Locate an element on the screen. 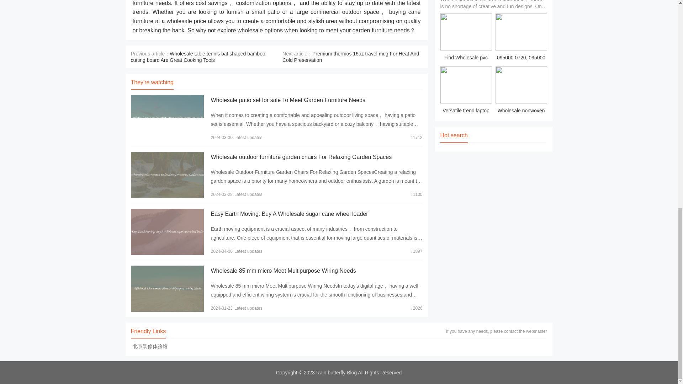 This screenshot has width=683, height=384. Easy Earth Moving: Buy A Wholesale sugar cane wheel loader is located at coordinates (289, 214).